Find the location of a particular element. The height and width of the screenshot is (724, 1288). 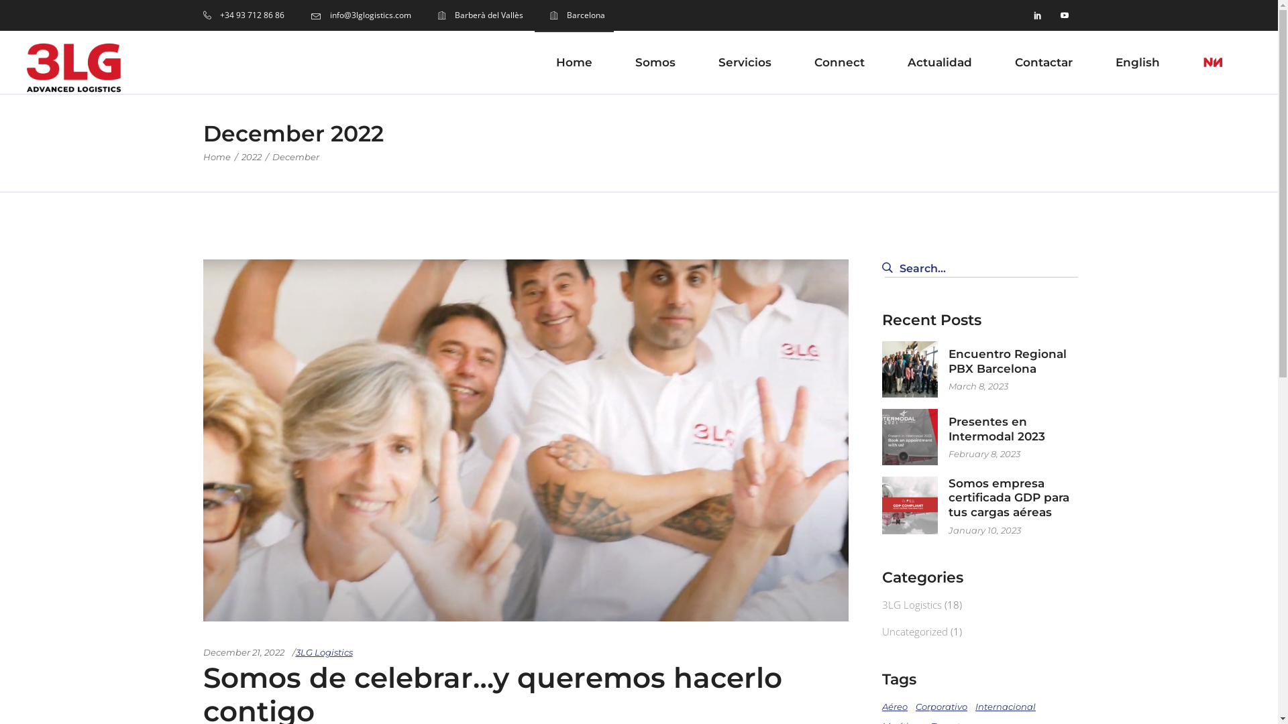

3LG Logistics is located at coordinates (323, 652).